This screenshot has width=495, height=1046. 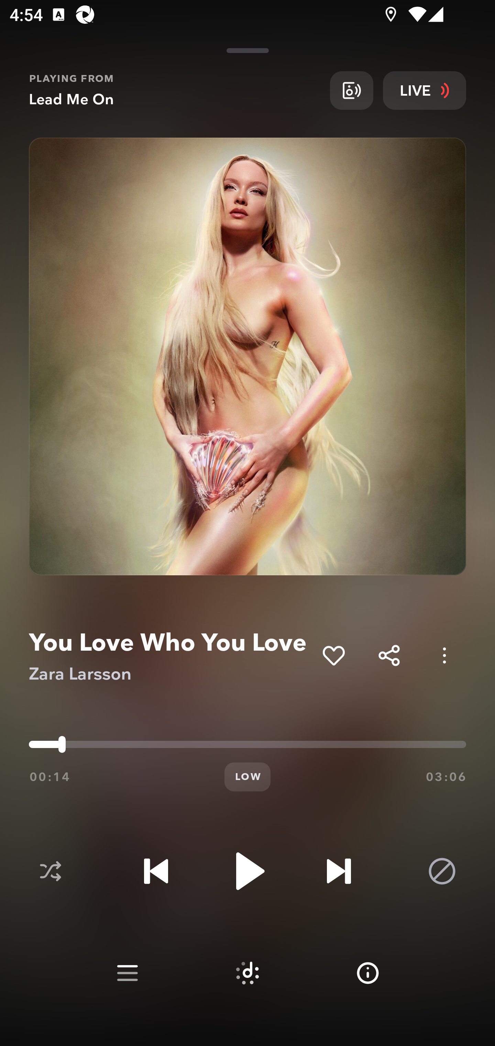 I want to click on Broadcast, so click(x=351, y=90).